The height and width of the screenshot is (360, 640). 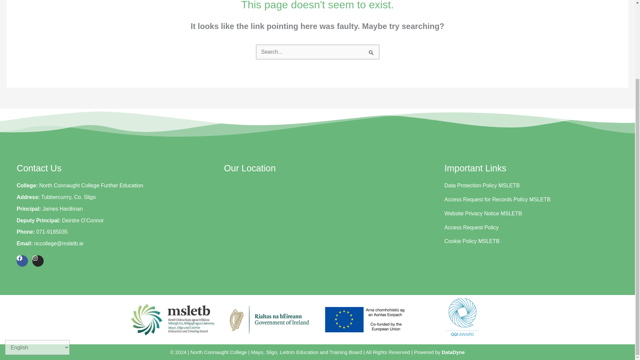 What do you see at coordinates (324, 228) in the screenshot?
I see `North Connaught College` at bounding box center [324, 228].